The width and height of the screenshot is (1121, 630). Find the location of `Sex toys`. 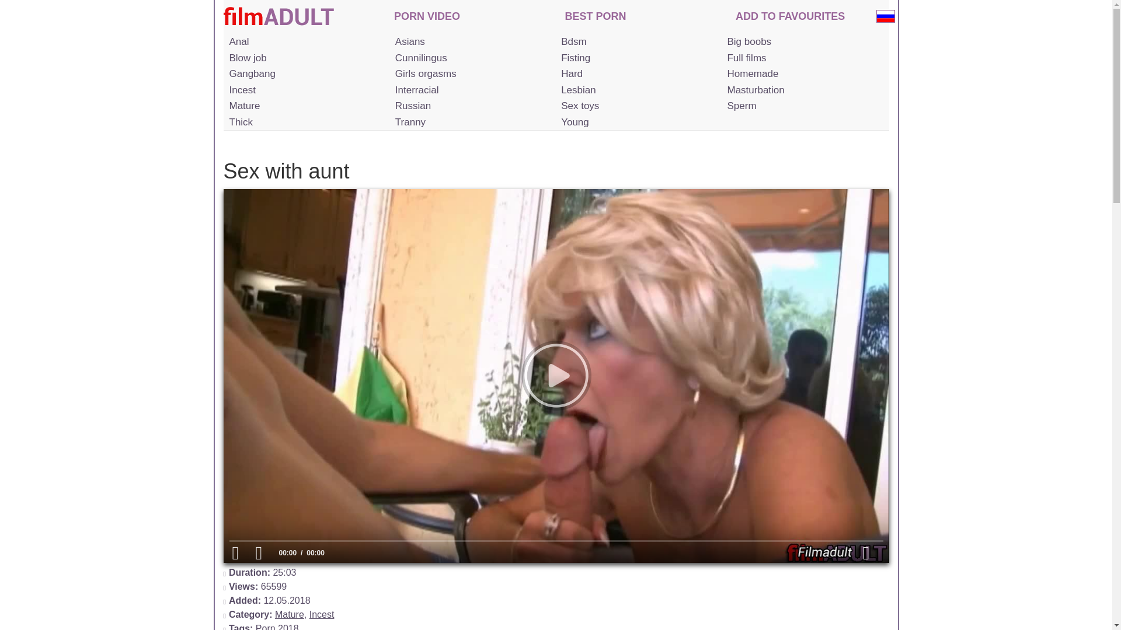

Sex toys is located at coordinates (636, 106).